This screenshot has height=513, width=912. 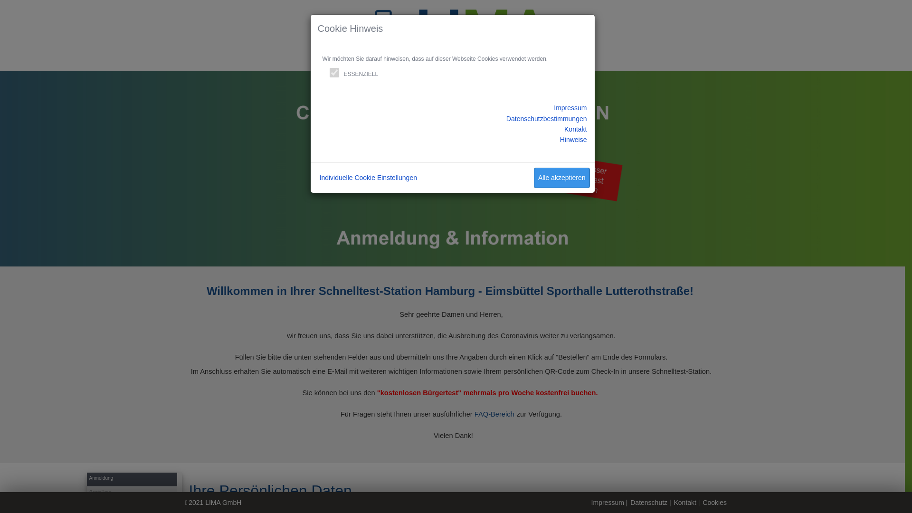 I want to click on Kontakt, so click(x=576, y=129).